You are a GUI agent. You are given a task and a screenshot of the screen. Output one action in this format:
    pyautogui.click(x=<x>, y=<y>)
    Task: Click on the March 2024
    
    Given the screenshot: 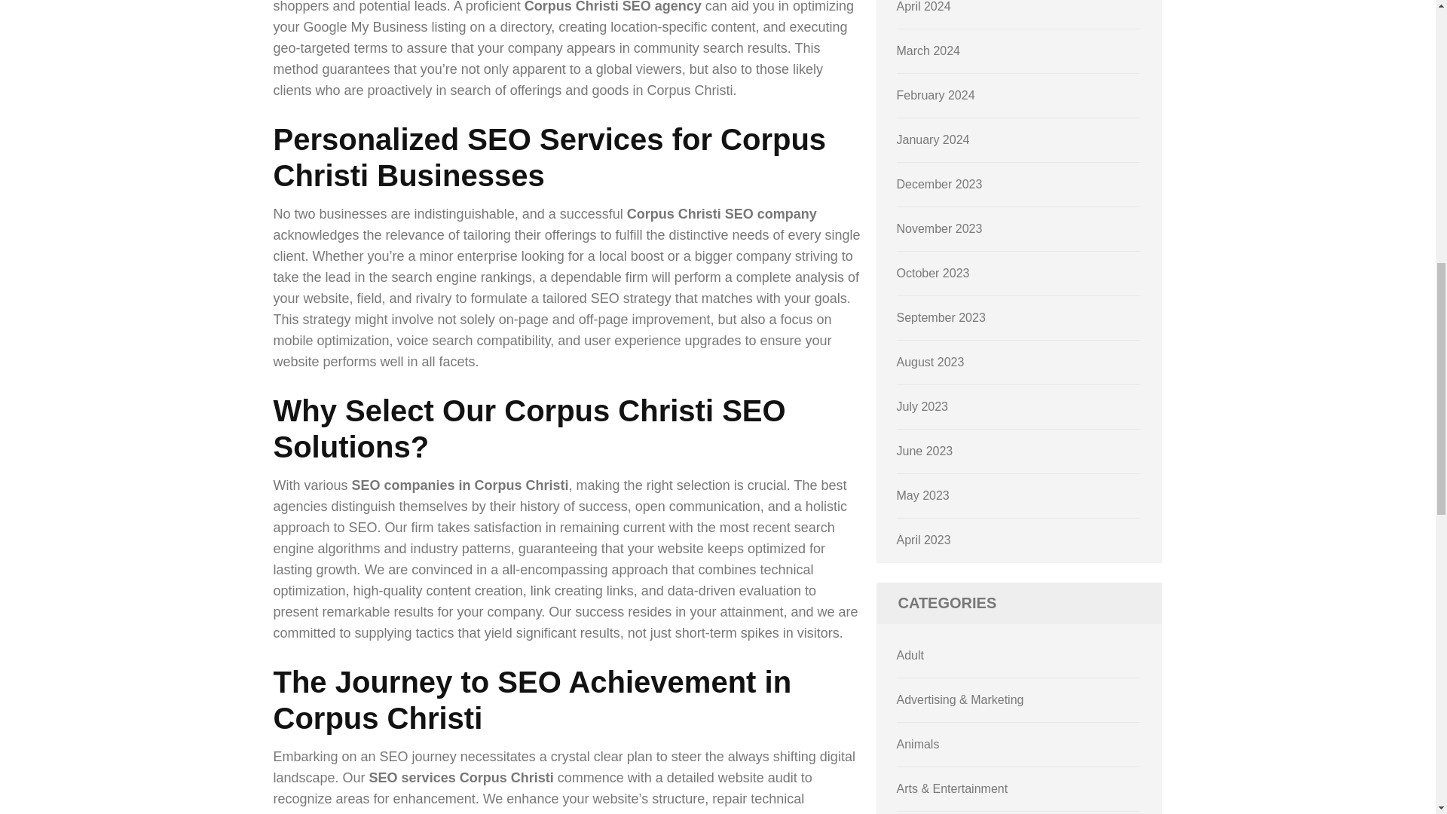 What is the action you would take?
    pyautogui.click(x=928, y=50)
    